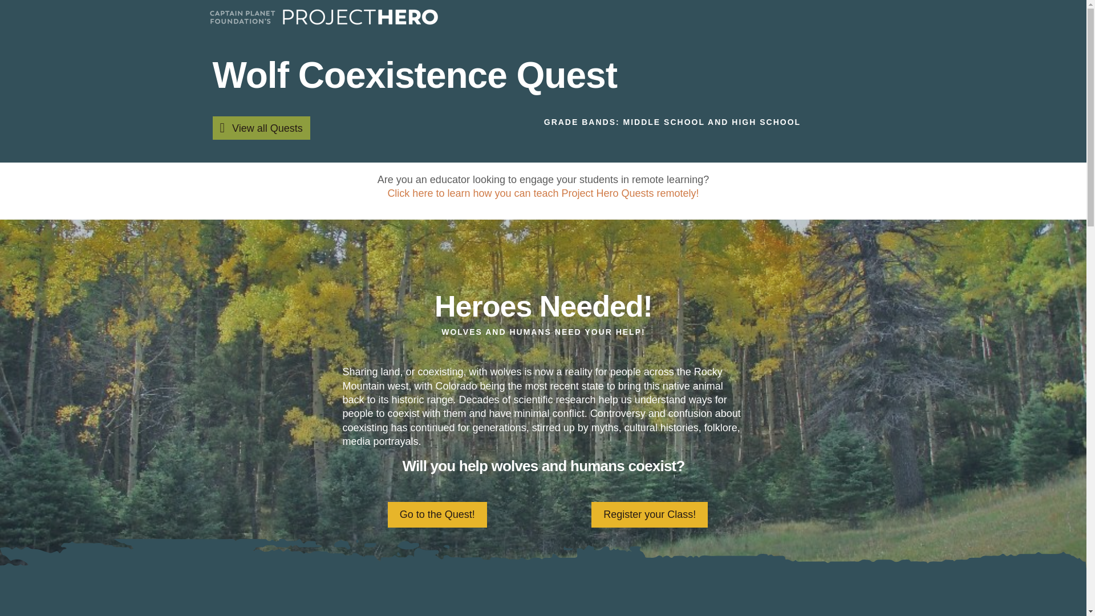  I want to click on Register your Class!, so click(649, 514).